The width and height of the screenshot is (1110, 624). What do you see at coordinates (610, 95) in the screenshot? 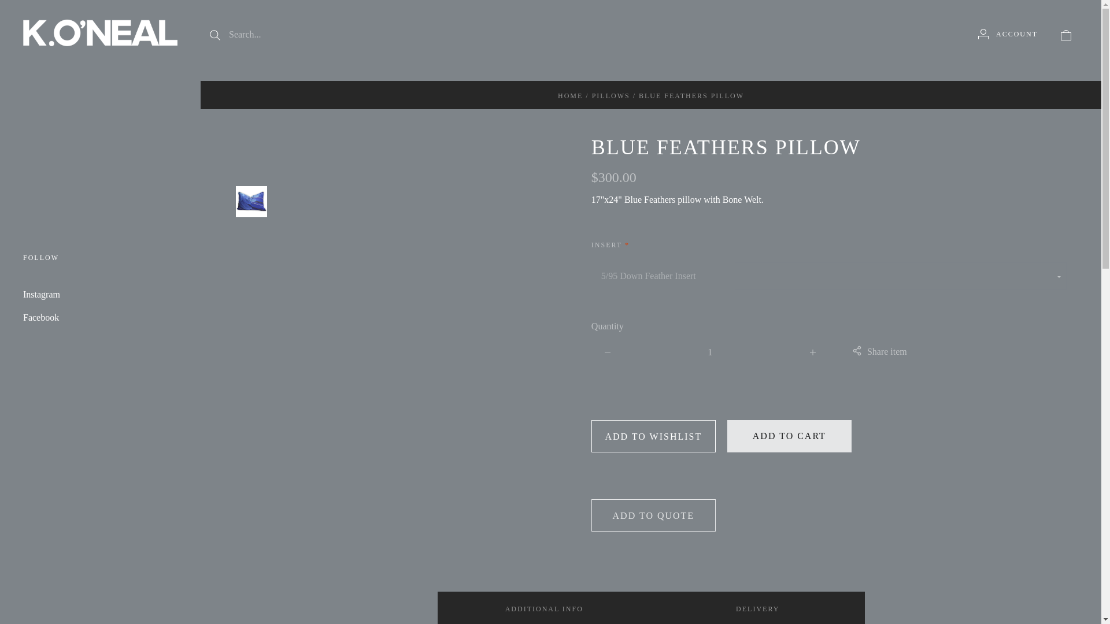
I see `PILLOWS` at bounding box center [610, 95].